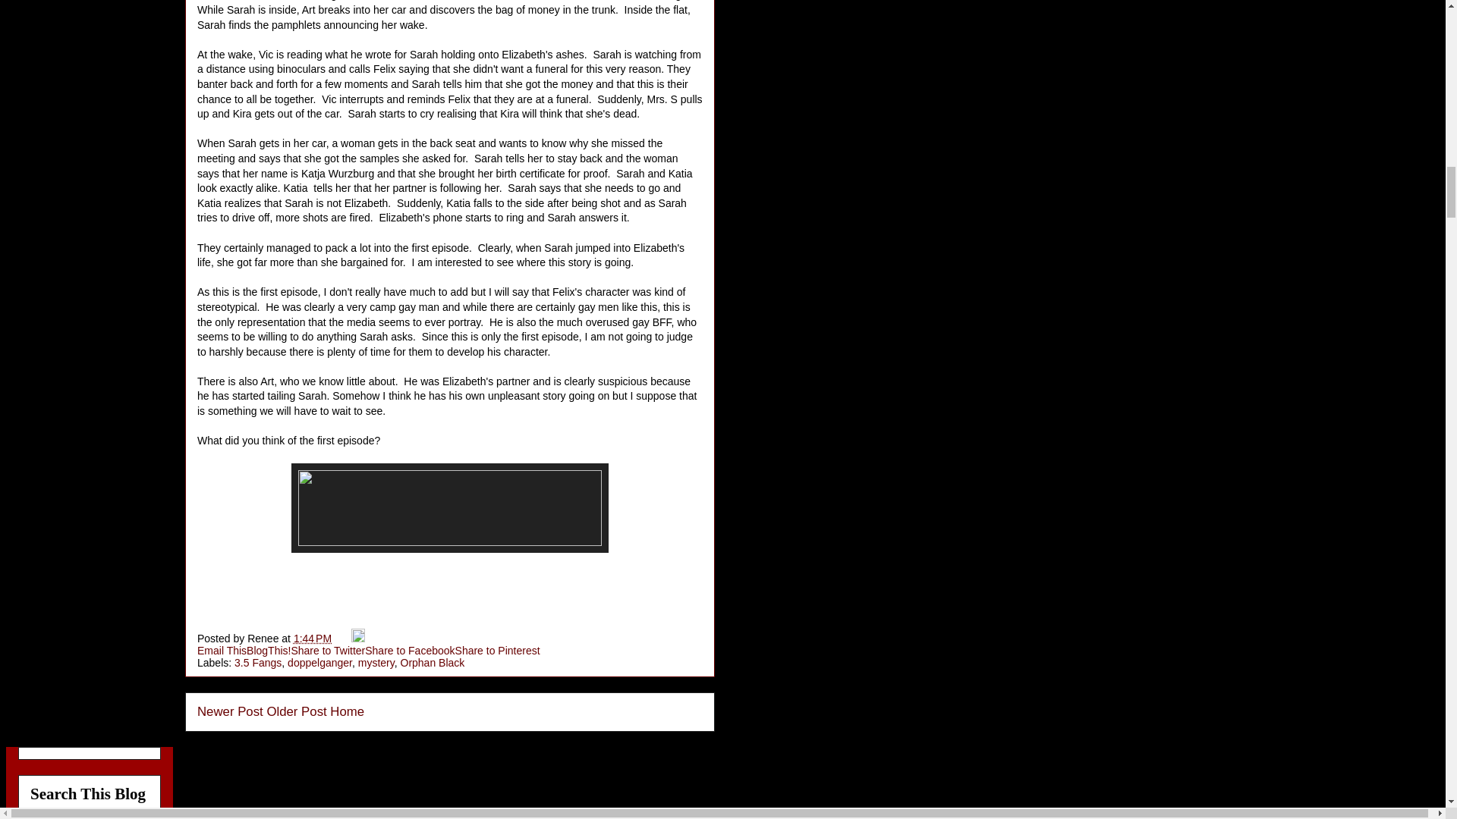  What do you see at coordinates (376, 663) in the screenshot?
I see `mystery` at bounding box center [376, 663].